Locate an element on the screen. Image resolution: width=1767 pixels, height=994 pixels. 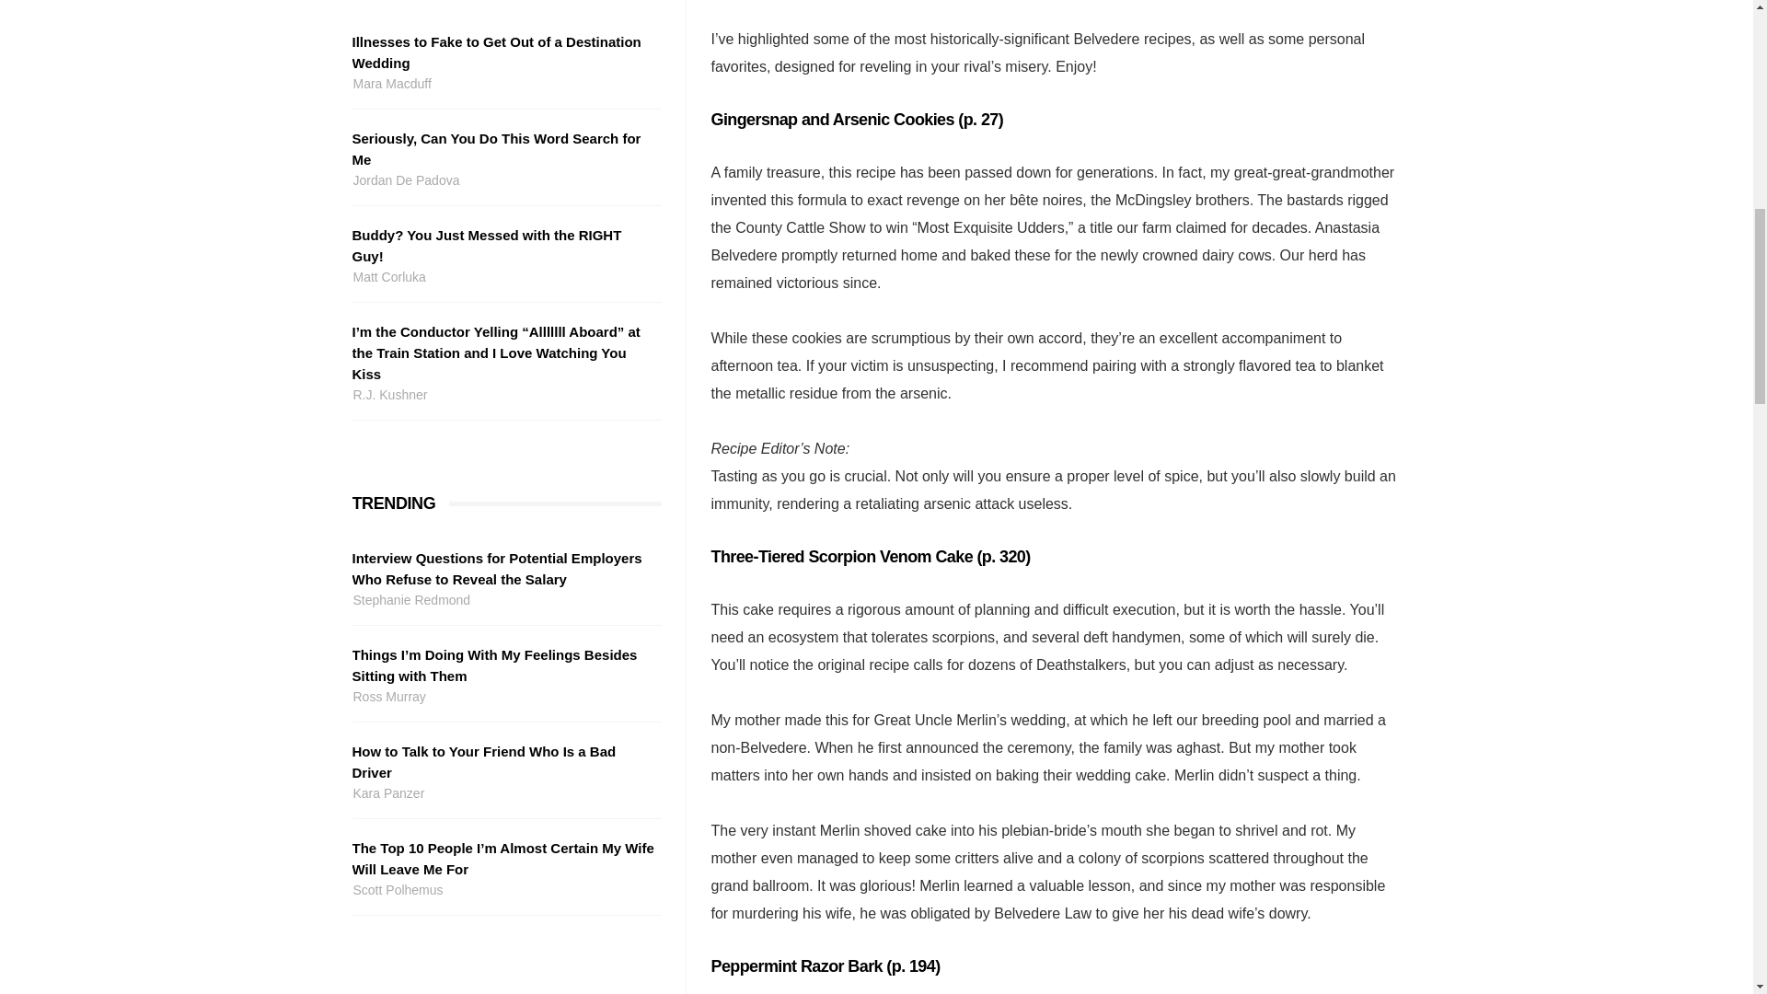
Jordan De Padova is located at coordinates (503, 180).